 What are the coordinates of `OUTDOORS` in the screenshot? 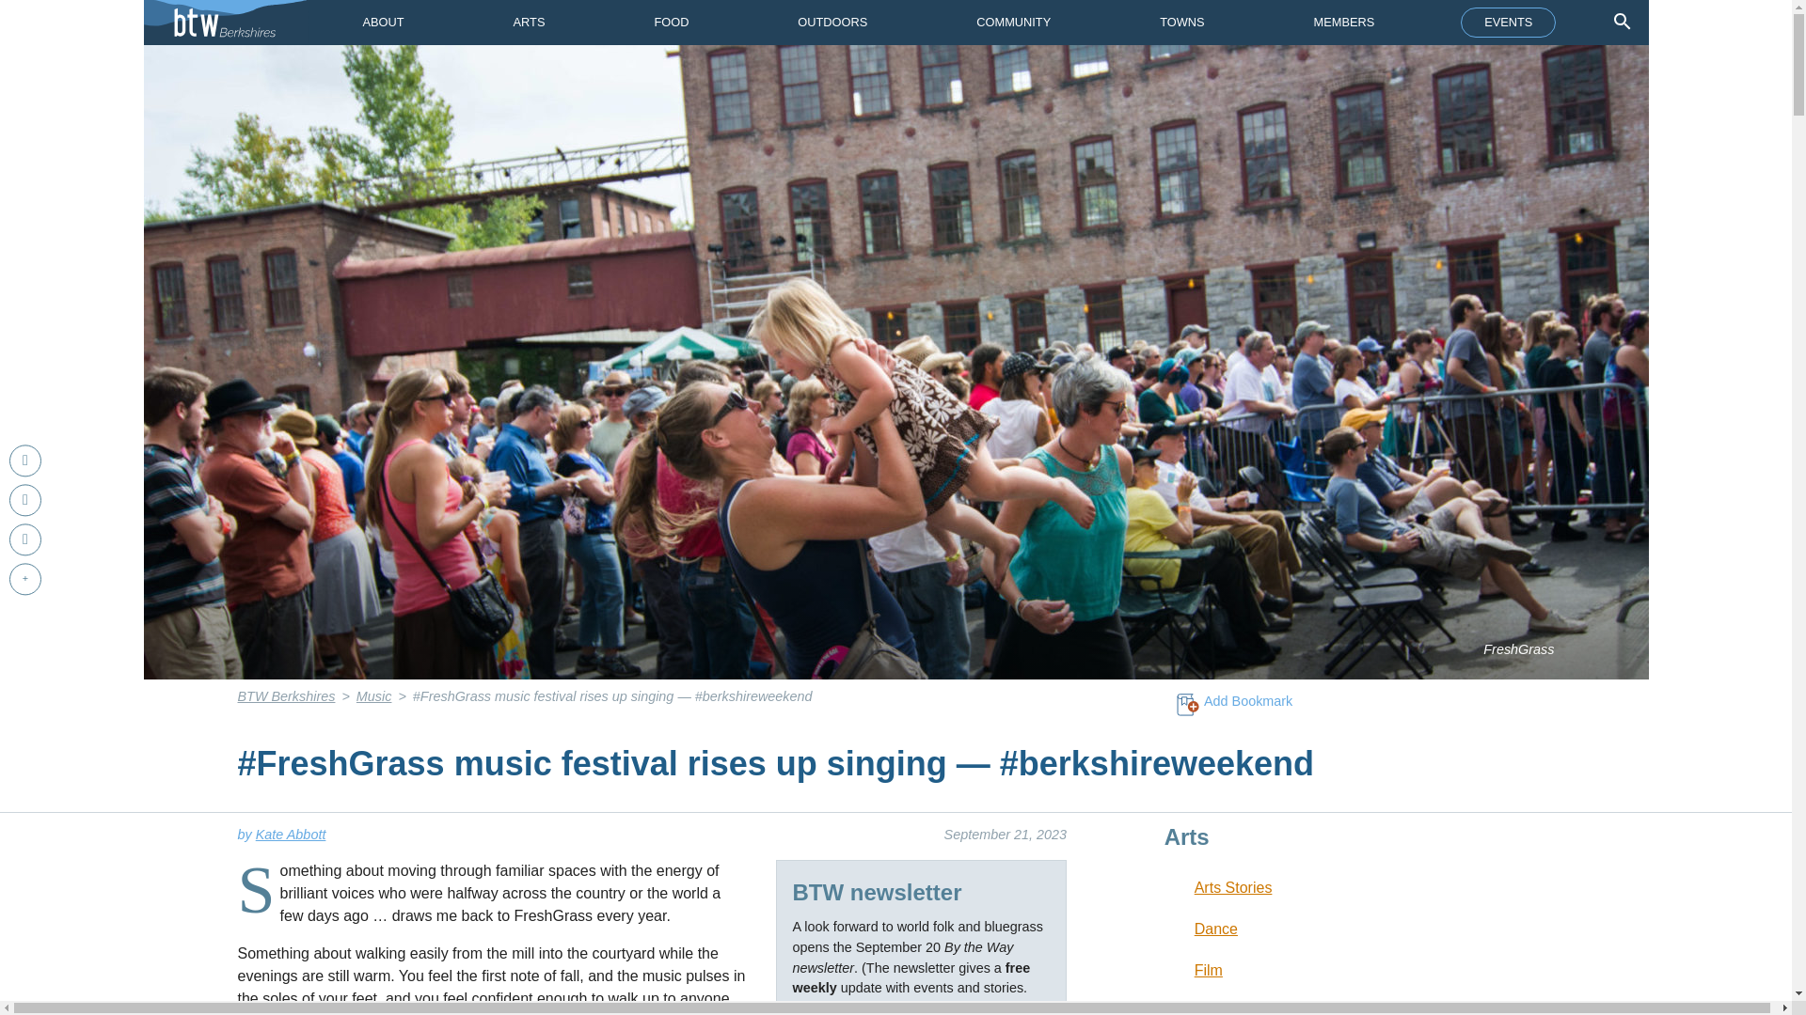 It's located at (832, 23).